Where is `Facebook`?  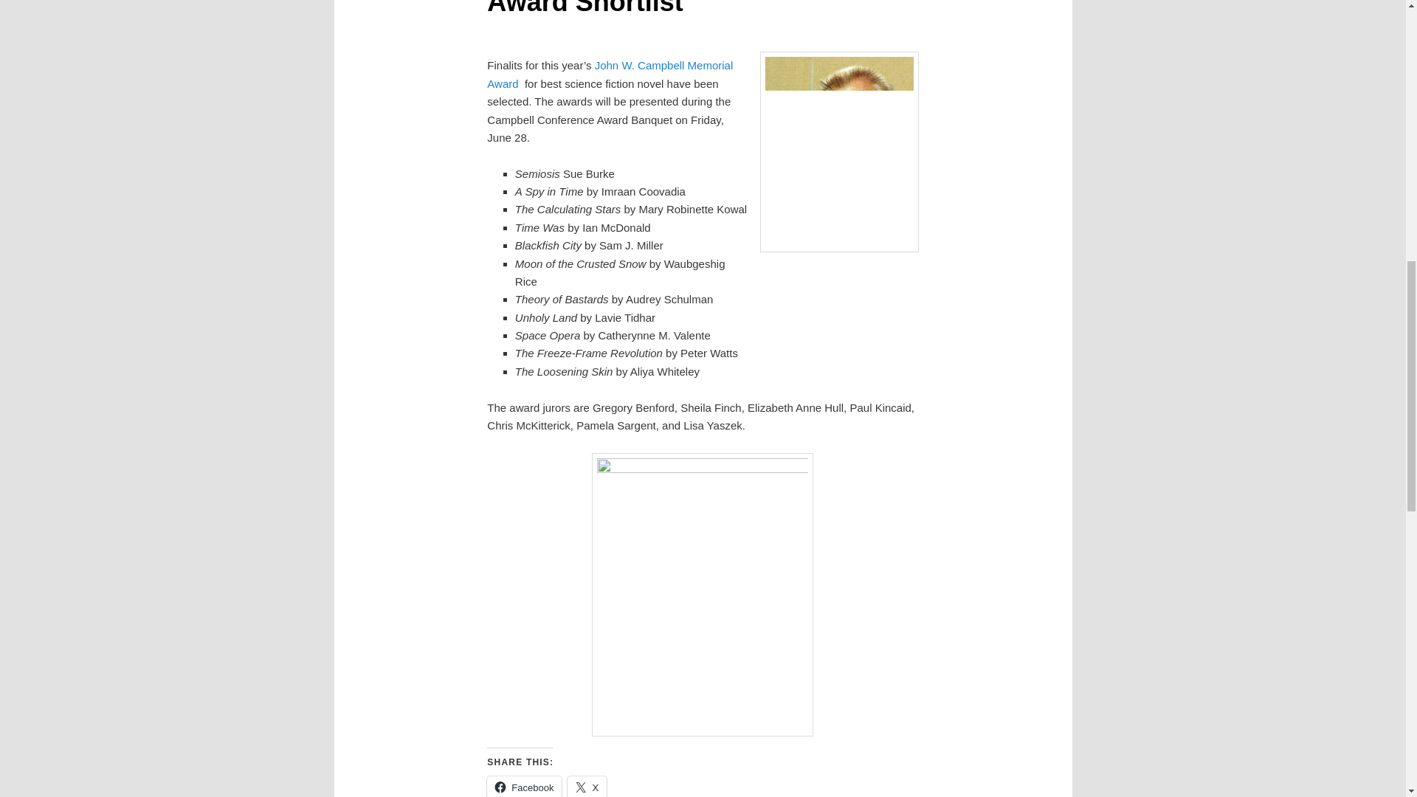 Facebook is located at coordinates (524, 787).